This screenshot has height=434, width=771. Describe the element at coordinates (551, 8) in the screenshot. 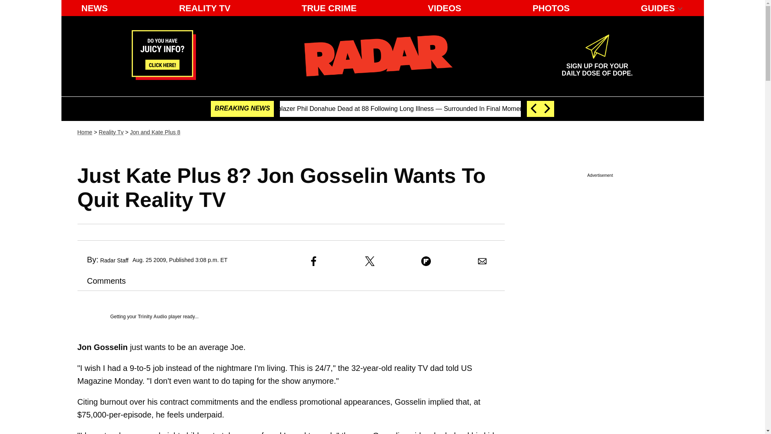

I see `PHOTOS` at that location.